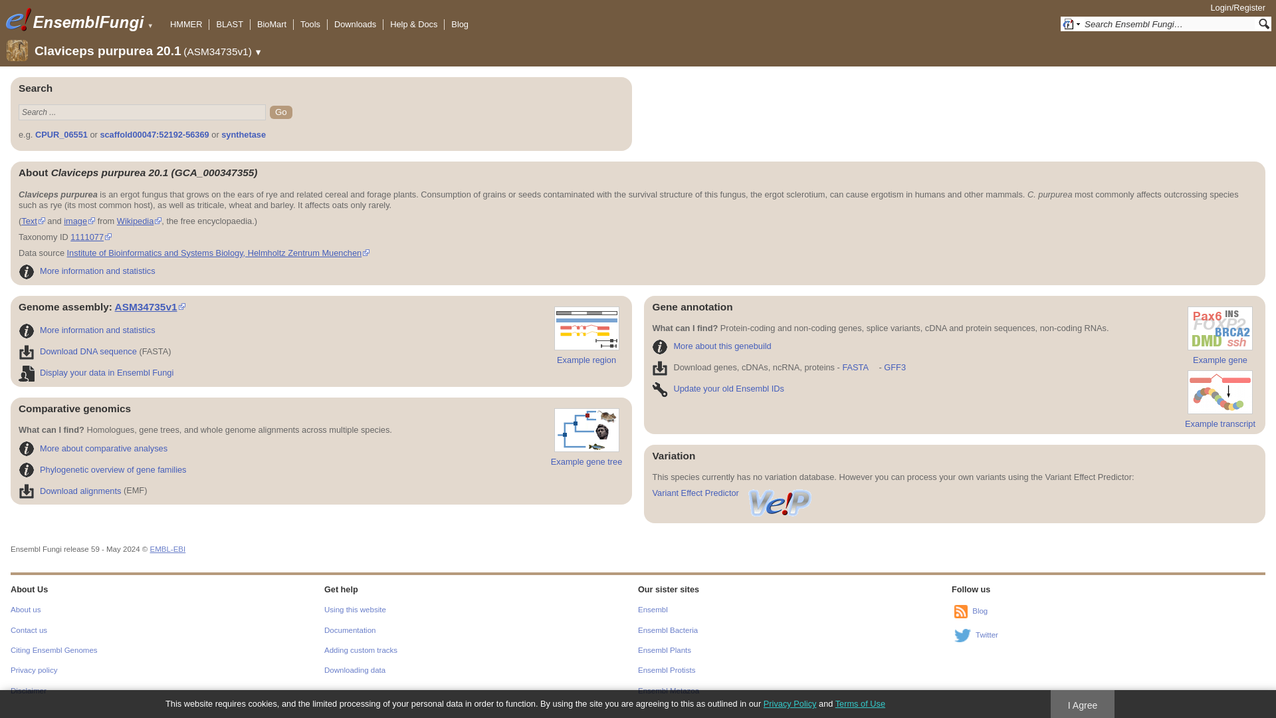 This screenshot has height=718, width=1276. What do you see at coordinates (185, 24) in the screenshot?
I see `HMMER` at bounding box center [185, 24].